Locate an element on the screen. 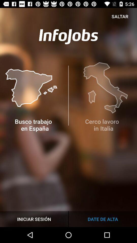  turn on date de alta icon is located at coordinates (103, 219).